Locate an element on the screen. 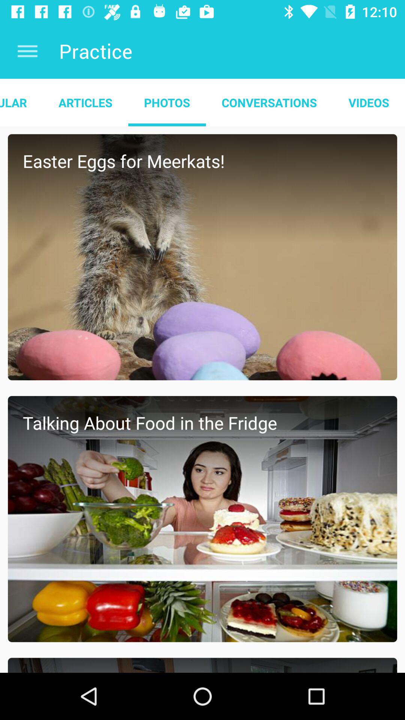 The width and height of the screenshot is (405, 720). open the app to the right of conversations is located at coordinates (369, 102).